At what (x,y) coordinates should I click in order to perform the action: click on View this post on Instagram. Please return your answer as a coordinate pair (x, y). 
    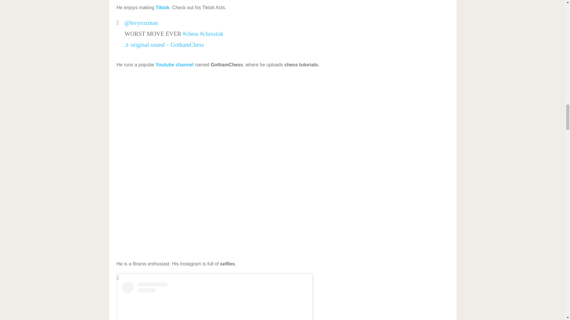
    Looking at the image, I should click on (215, 301).